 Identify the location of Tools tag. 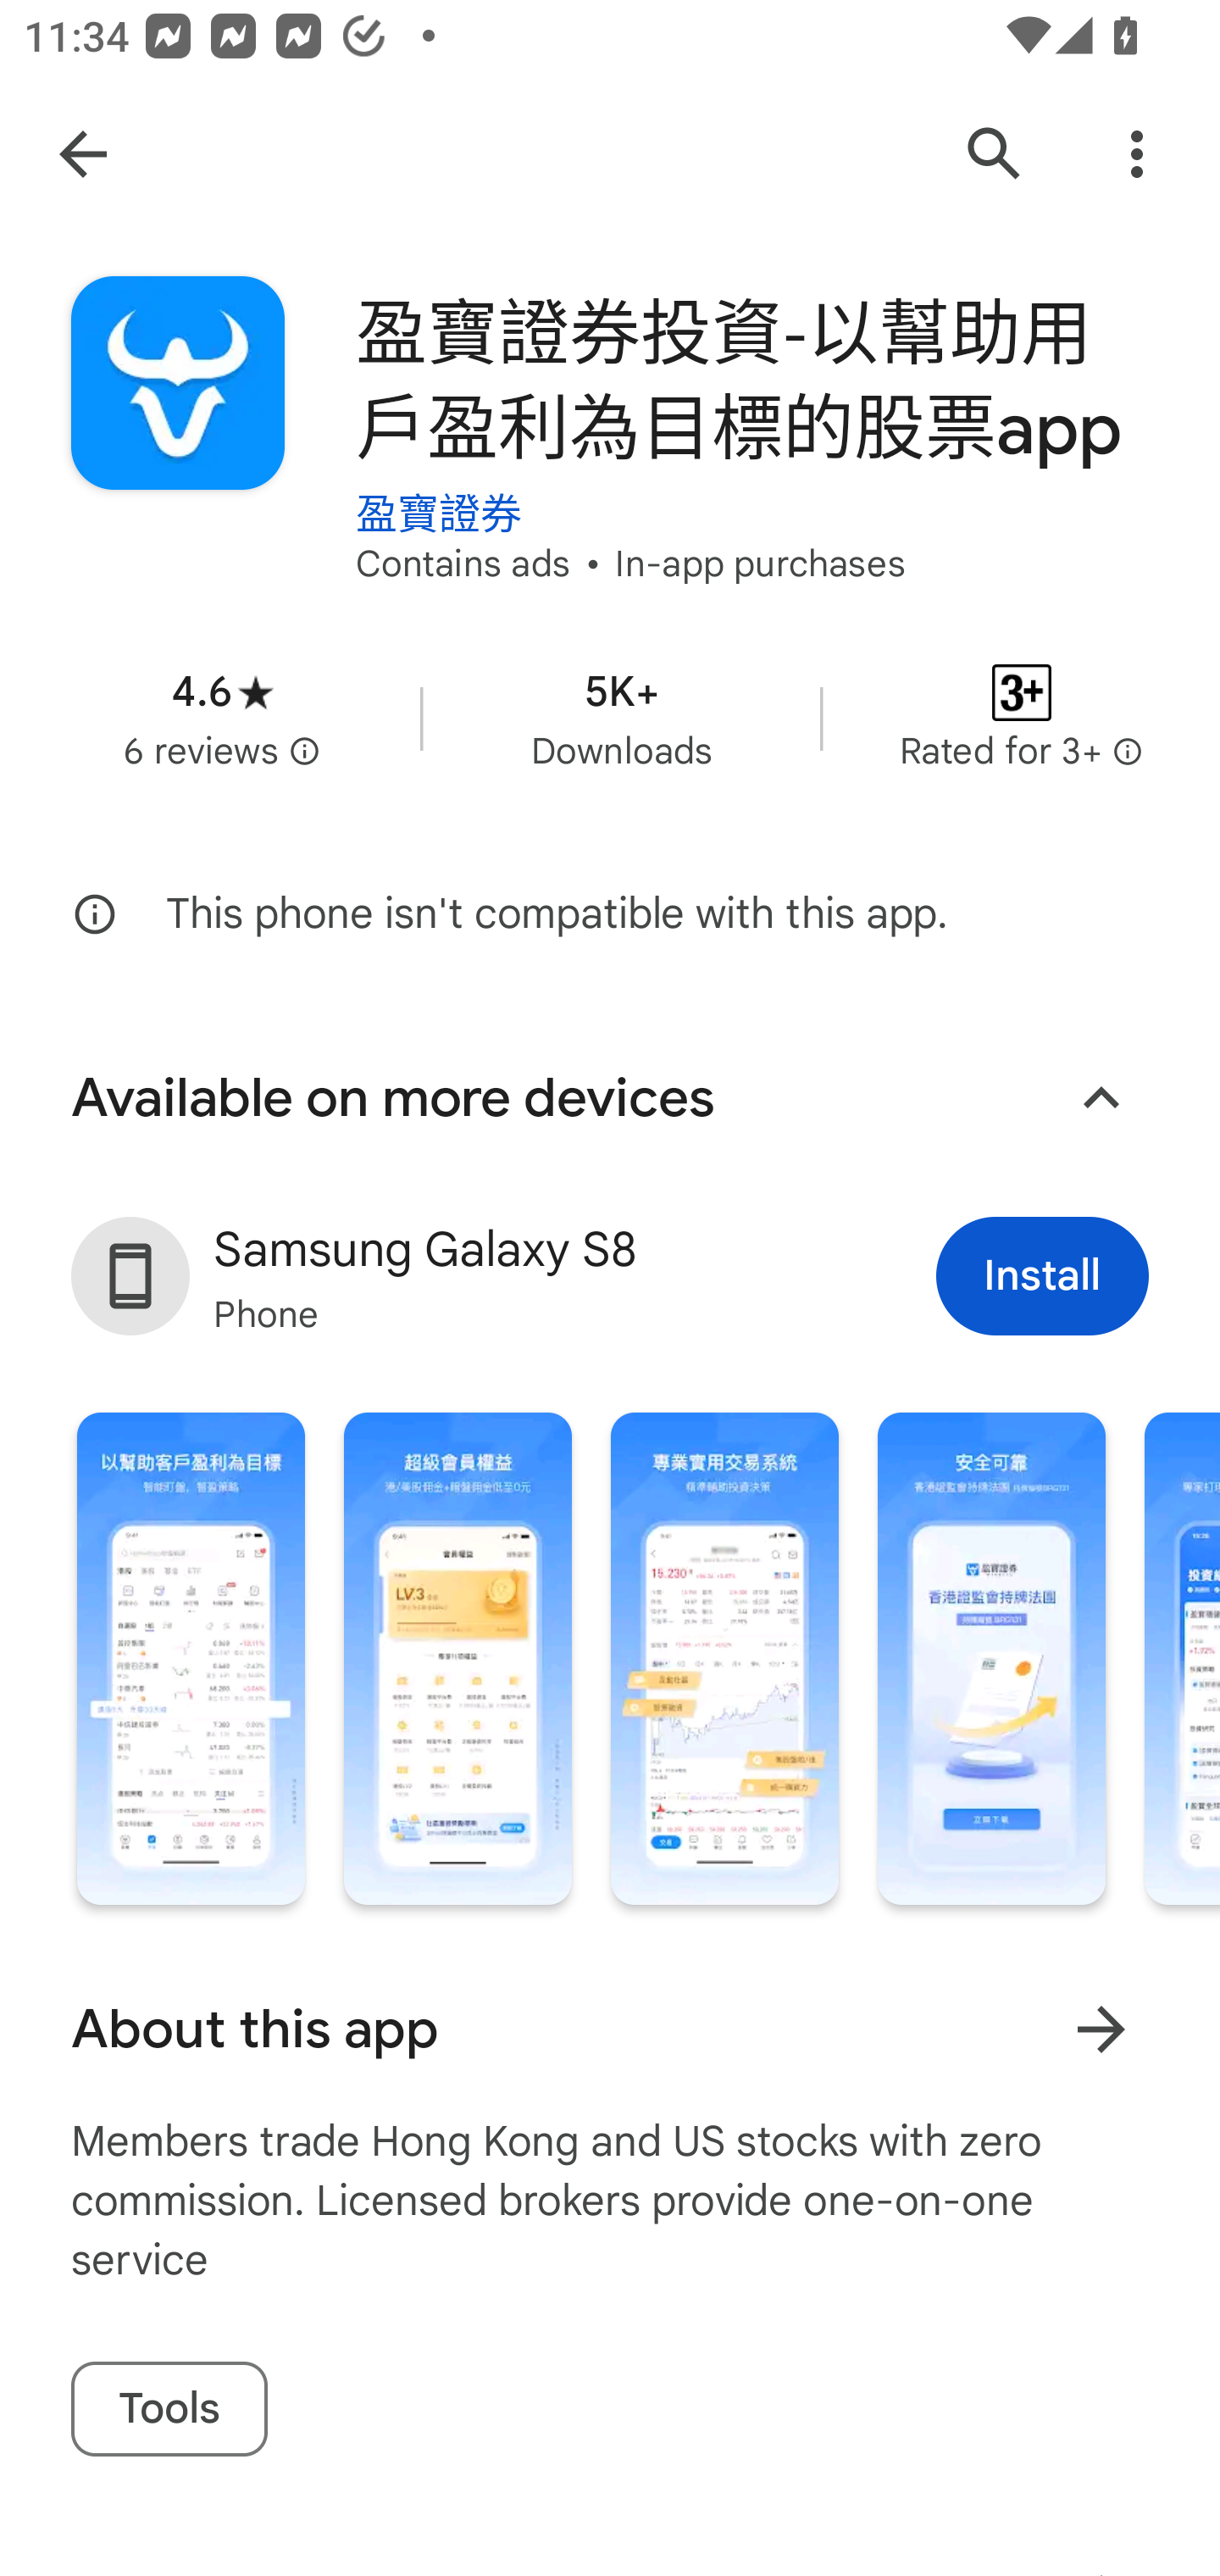
(169, 2410).